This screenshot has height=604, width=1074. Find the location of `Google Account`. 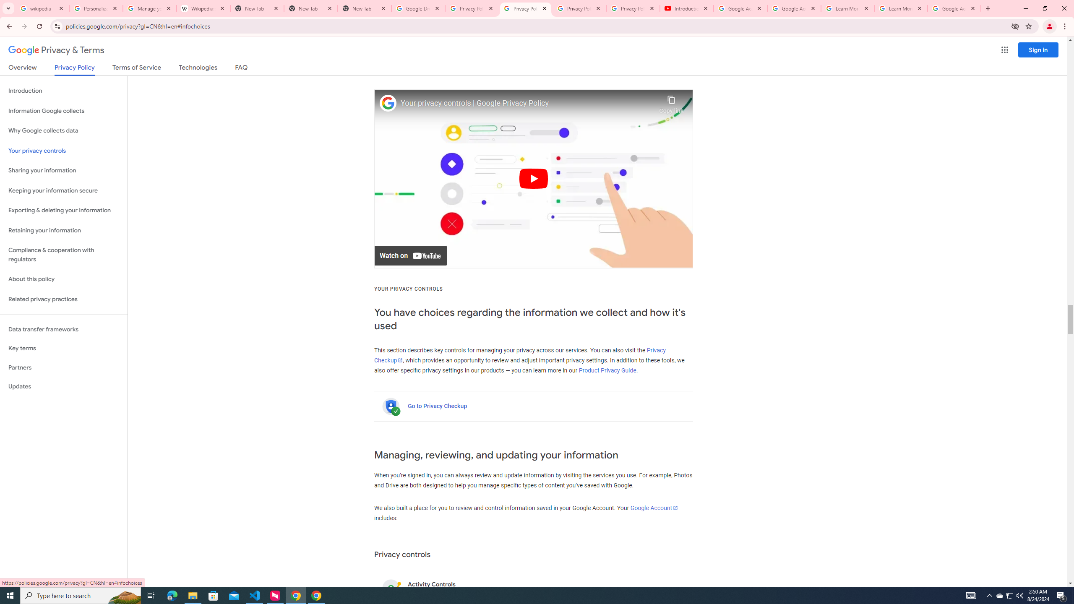

Google Account is located at coordinates (954, 8).